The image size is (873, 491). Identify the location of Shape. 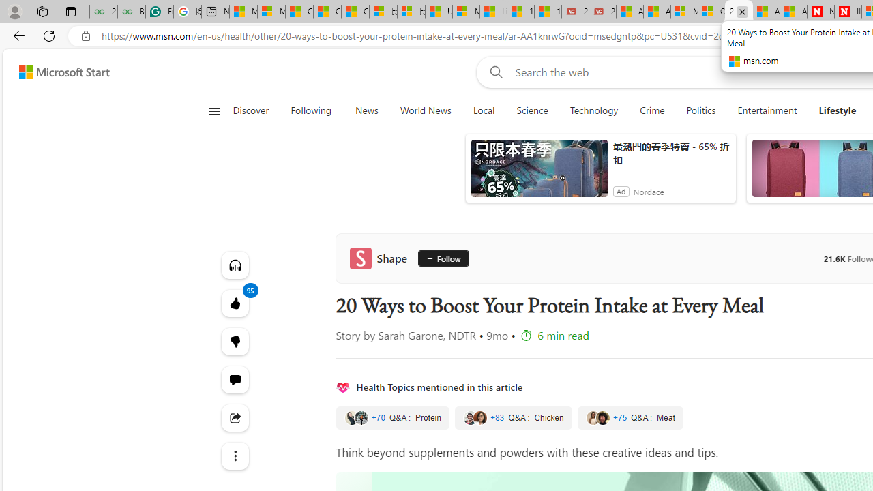
(381, 258).